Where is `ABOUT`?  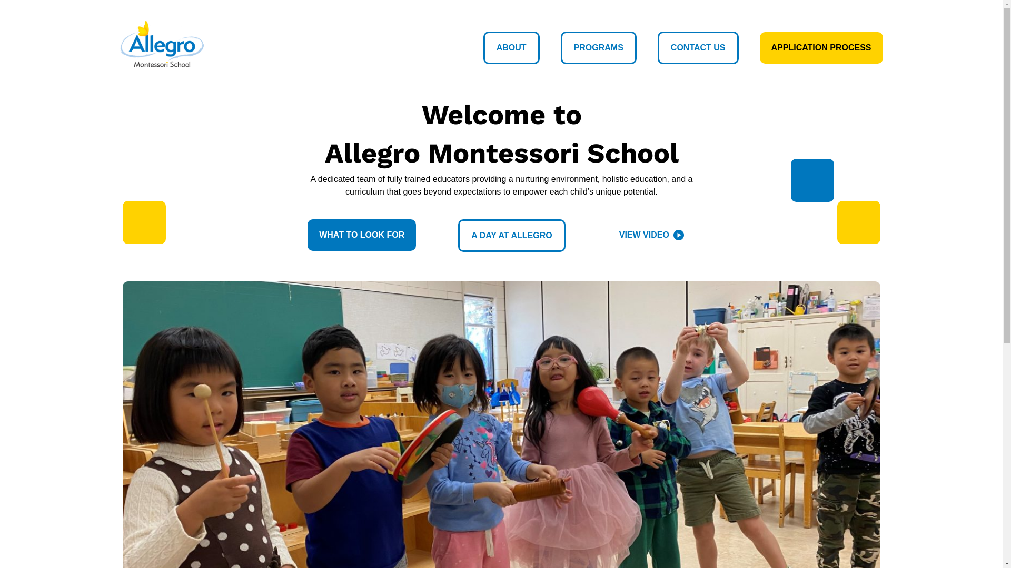 ABOUT is located at coordinates (512, 47).